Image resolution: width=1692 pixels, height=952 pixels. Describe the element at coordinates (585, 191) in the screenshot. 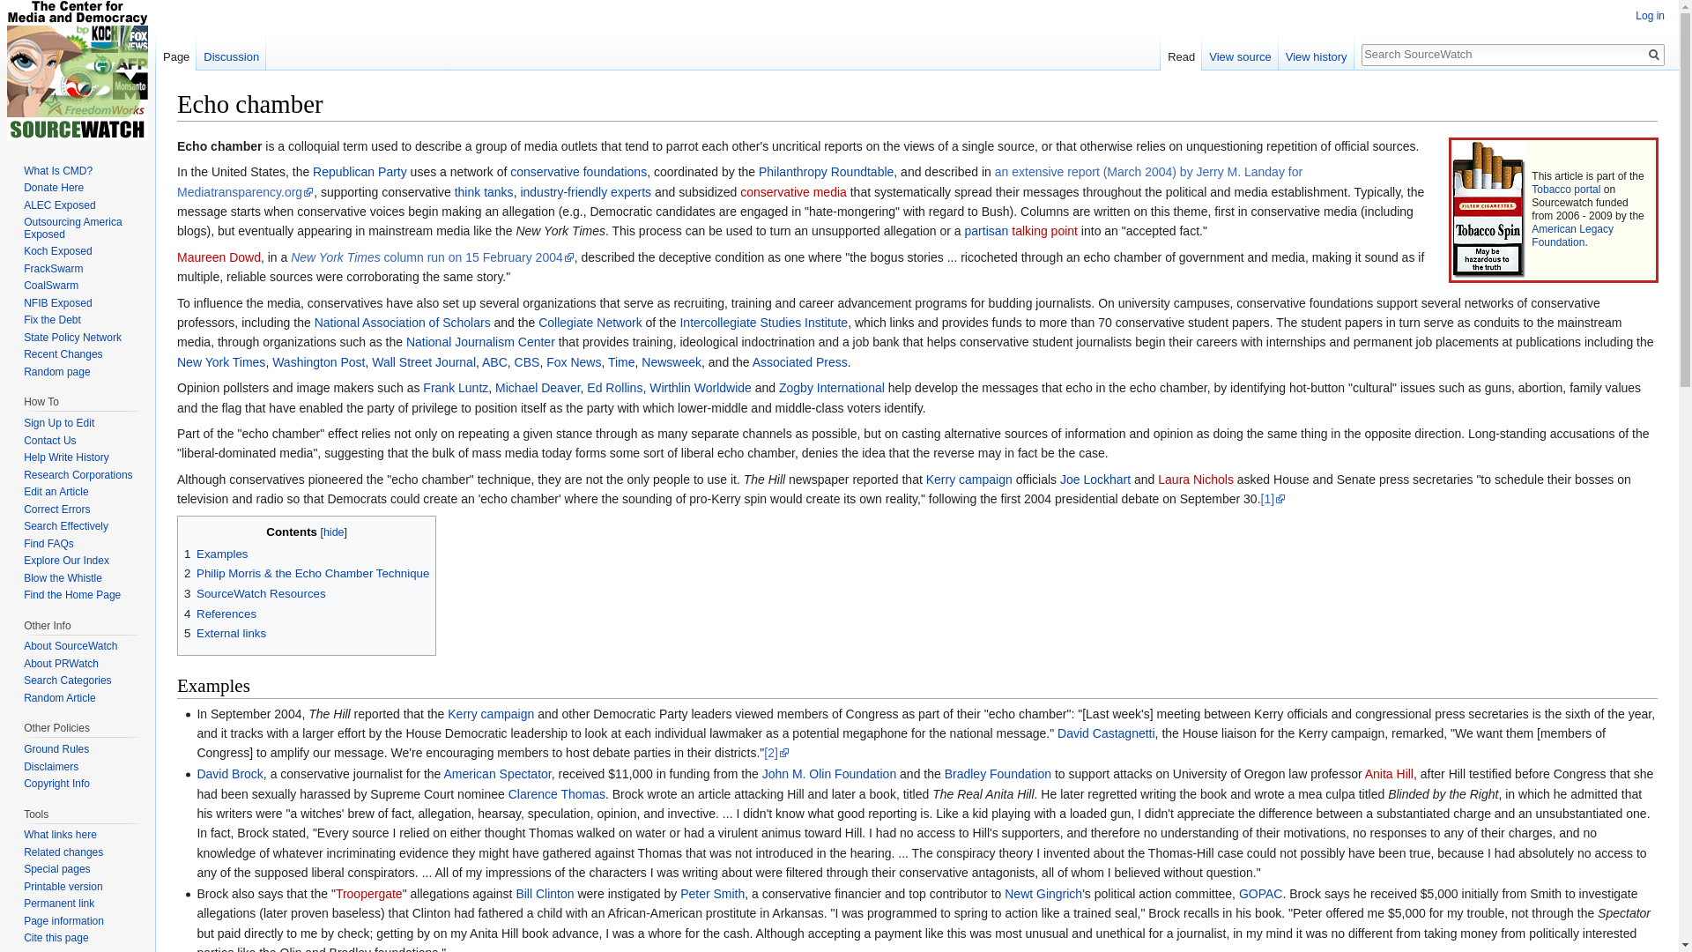

I see `Industry-friendly experts` at that location.